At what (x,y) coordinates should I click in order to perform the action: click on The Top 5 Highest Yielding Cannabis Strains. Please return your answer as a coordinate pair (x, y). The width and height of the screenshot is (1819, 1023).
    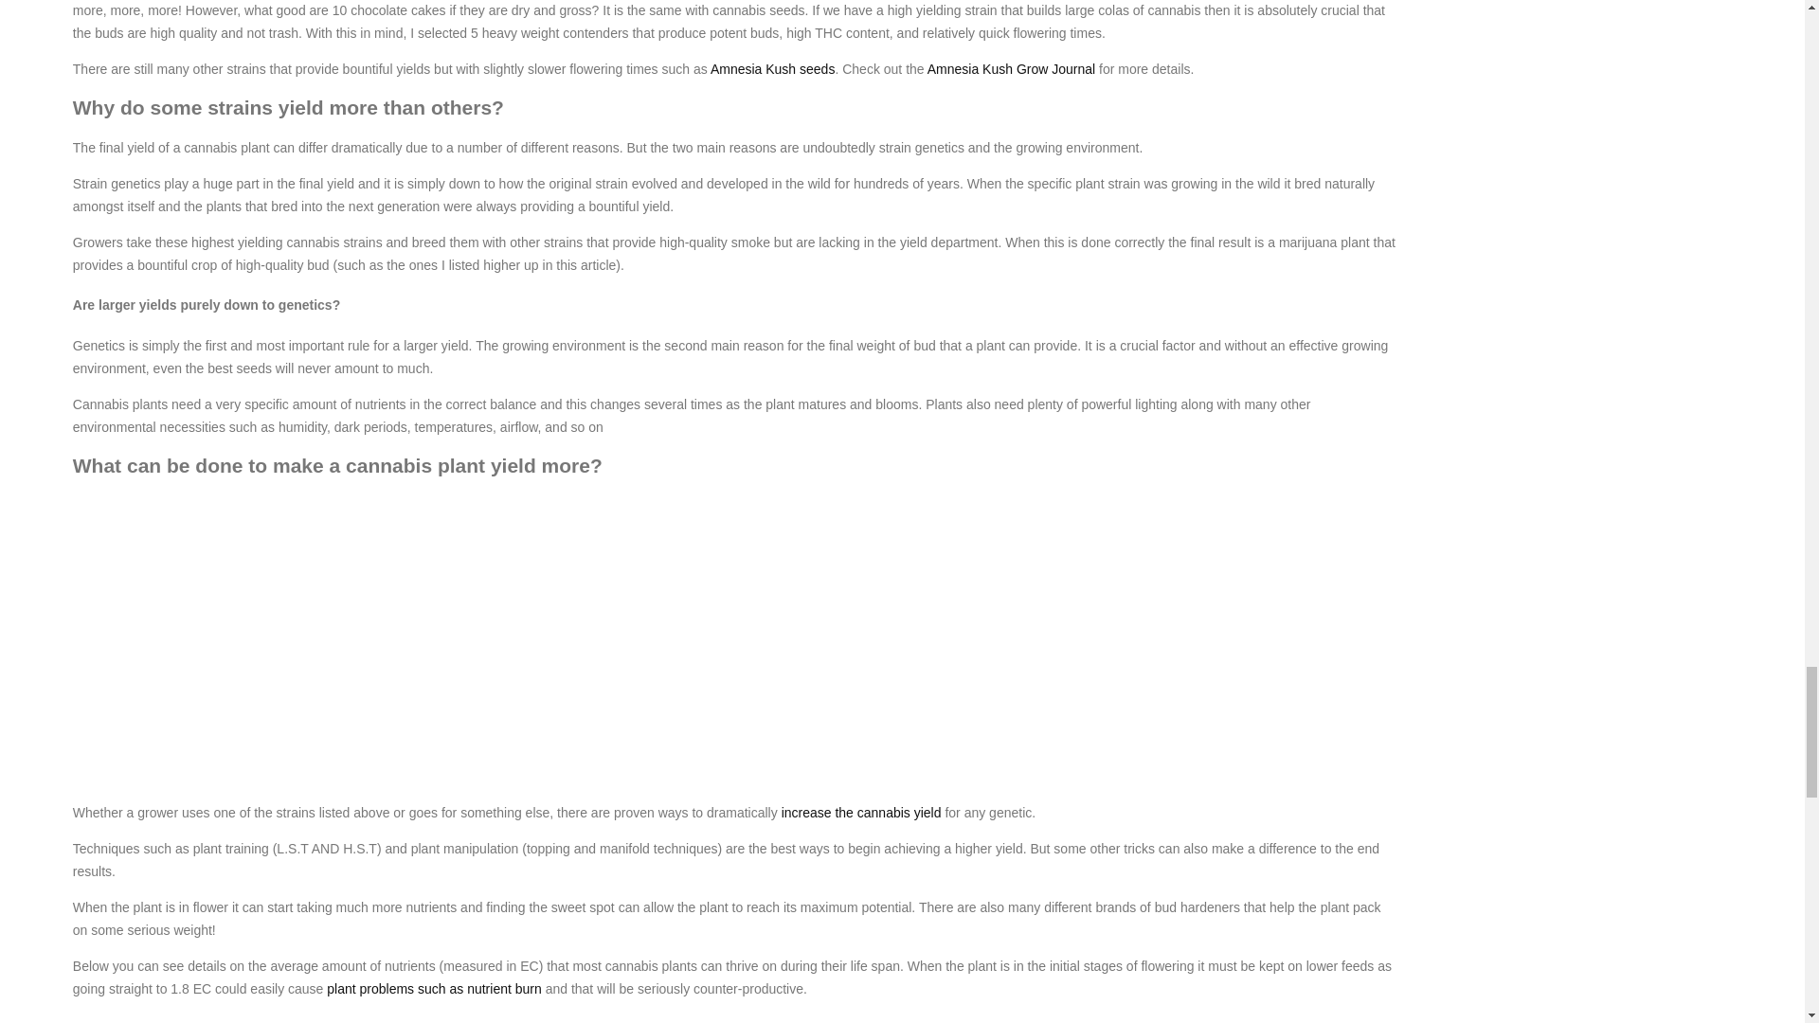
    Looking at the image, I should click on (430, 1018).